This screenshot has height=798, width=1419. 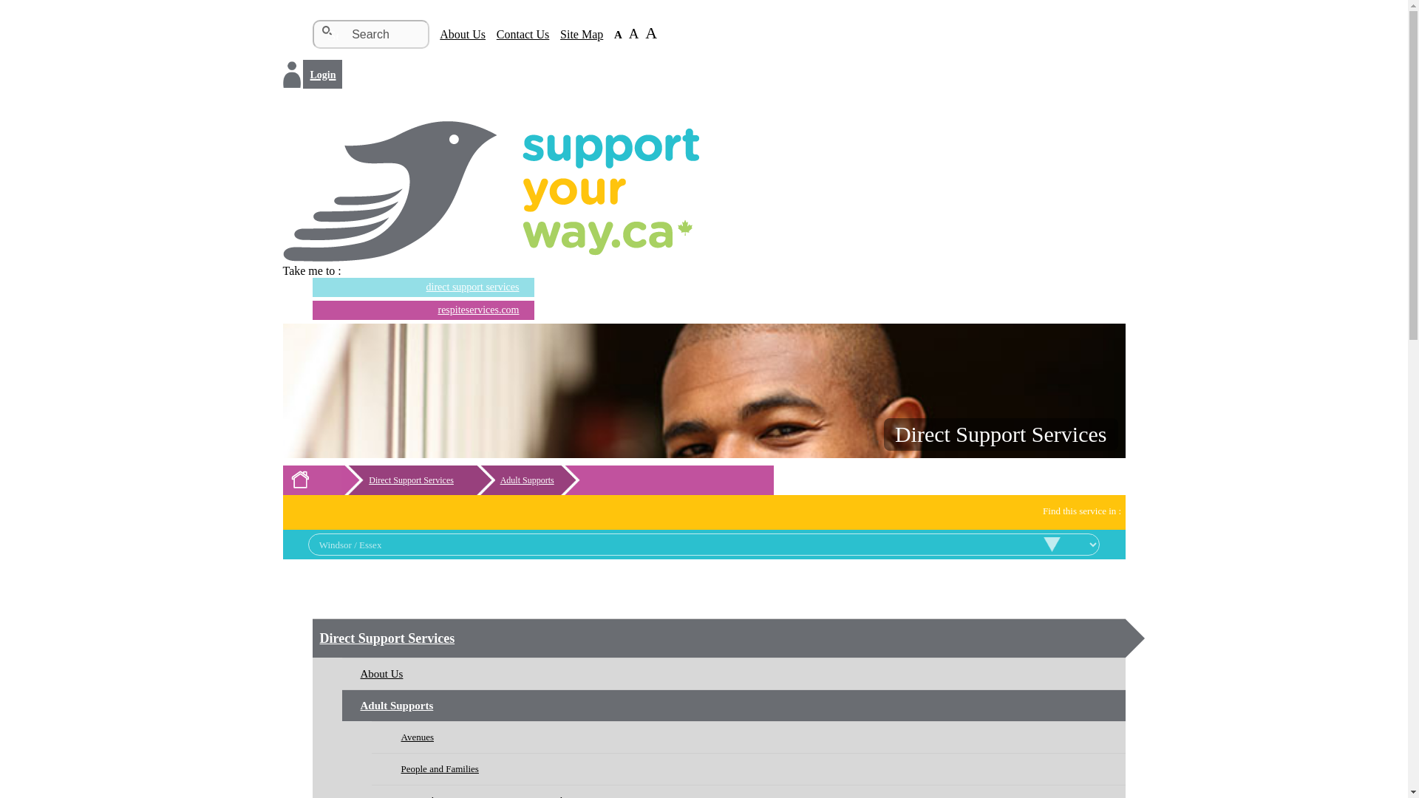 What do you see at coordinates (633, 34) in the screenshot?
I see `A` at bounding box center [633, 34].